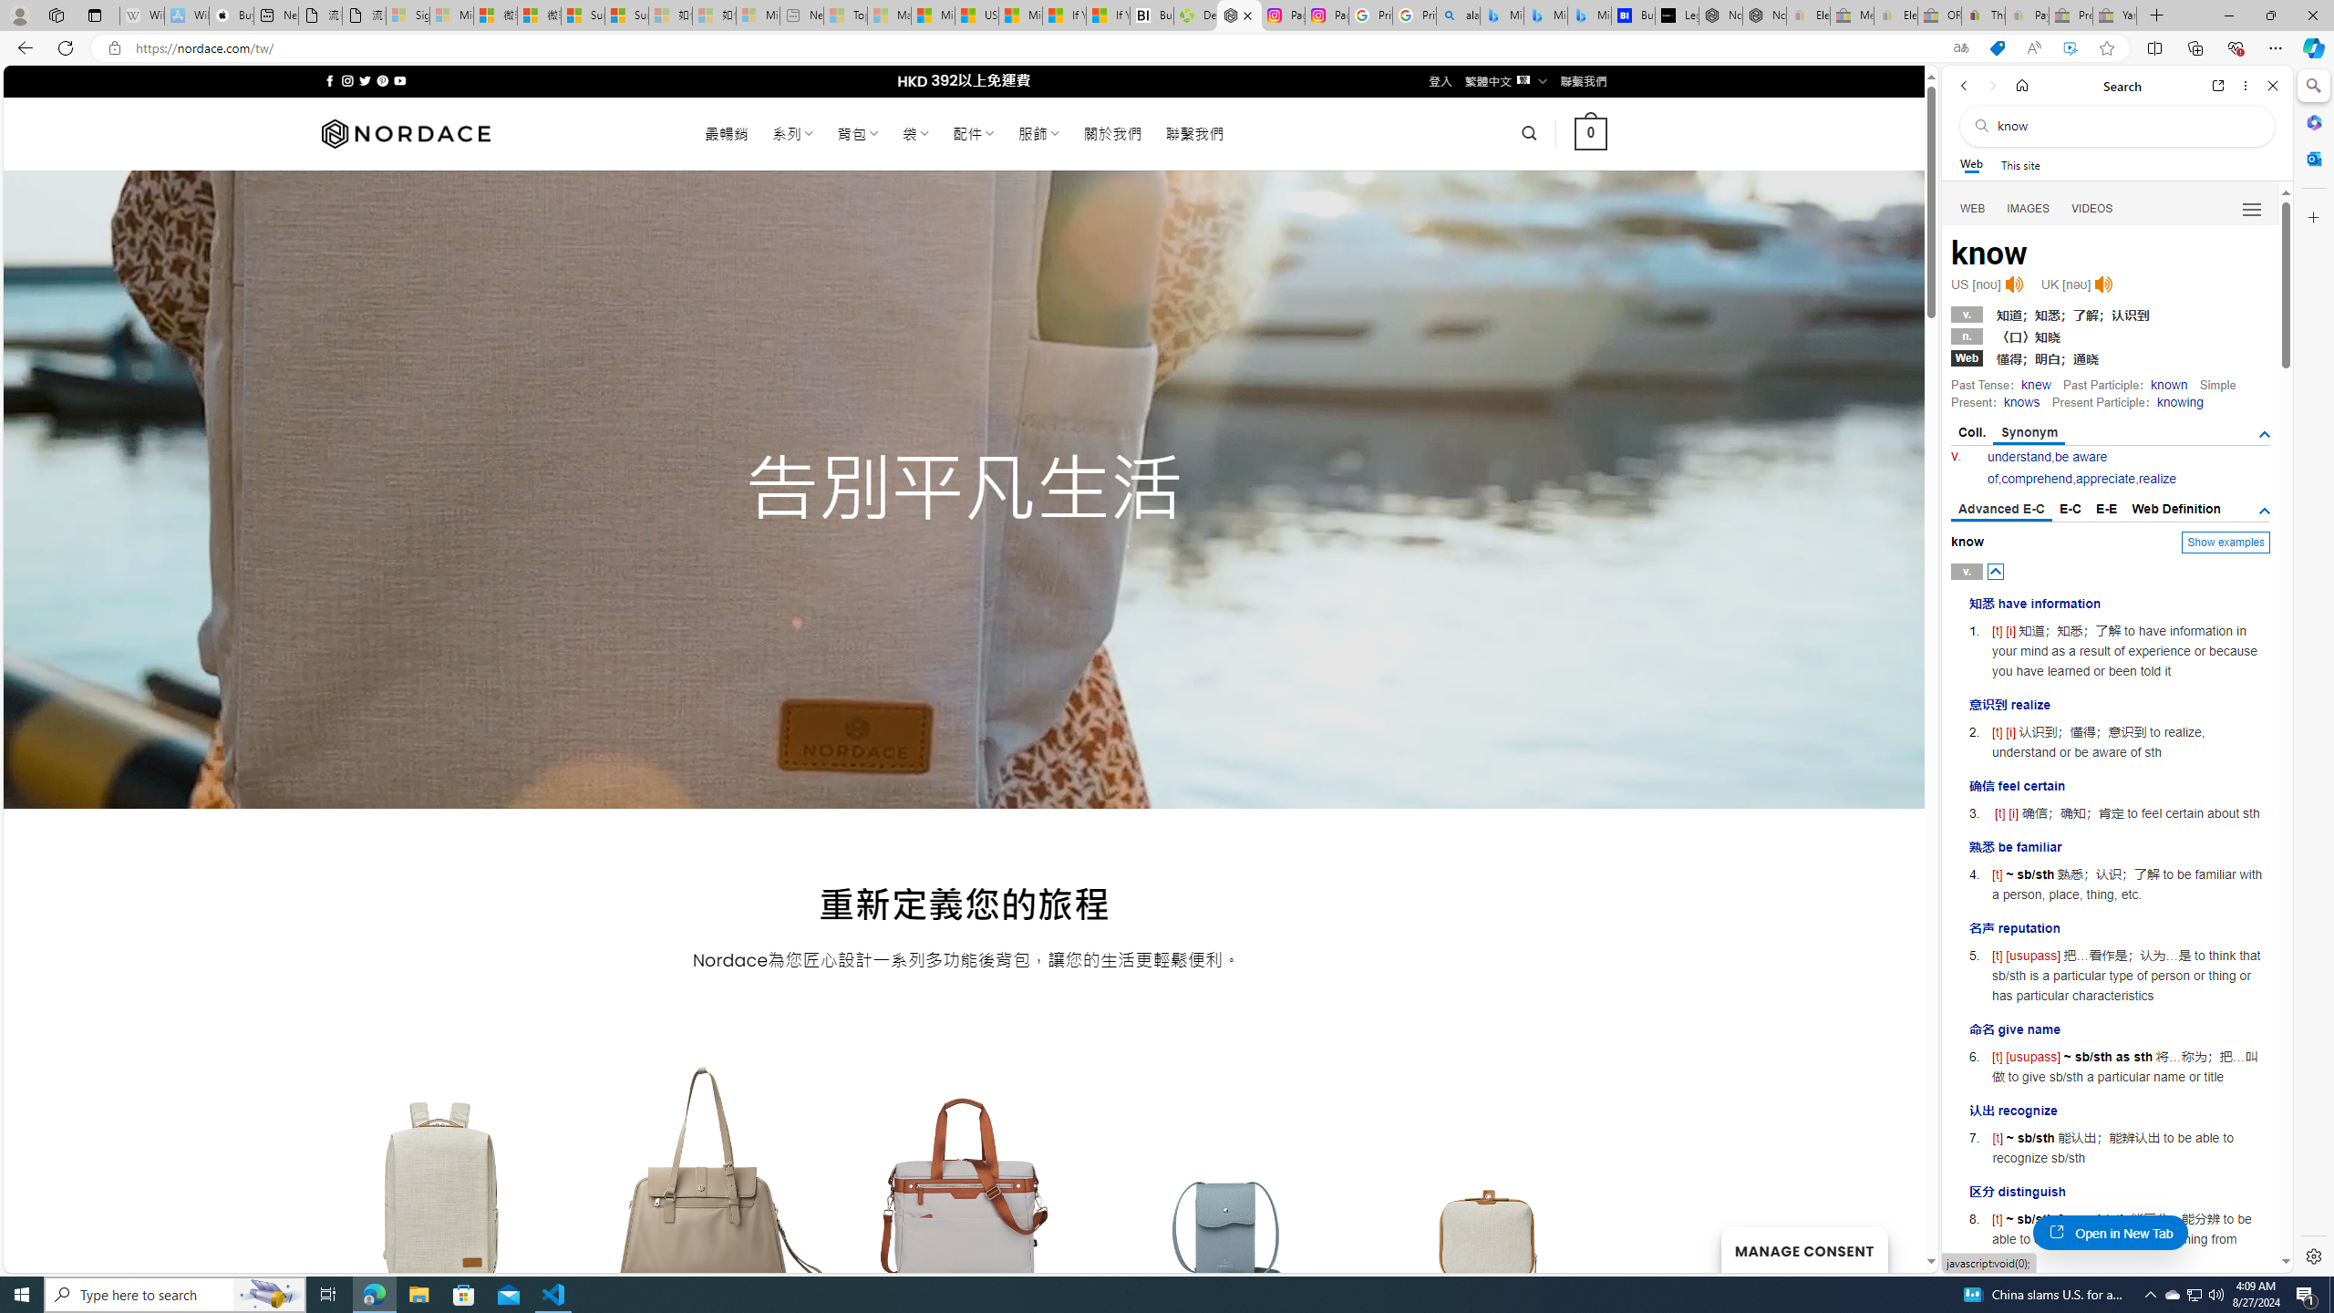  I want to click on AutomationID: posbtn_0, so click(1997, 571).